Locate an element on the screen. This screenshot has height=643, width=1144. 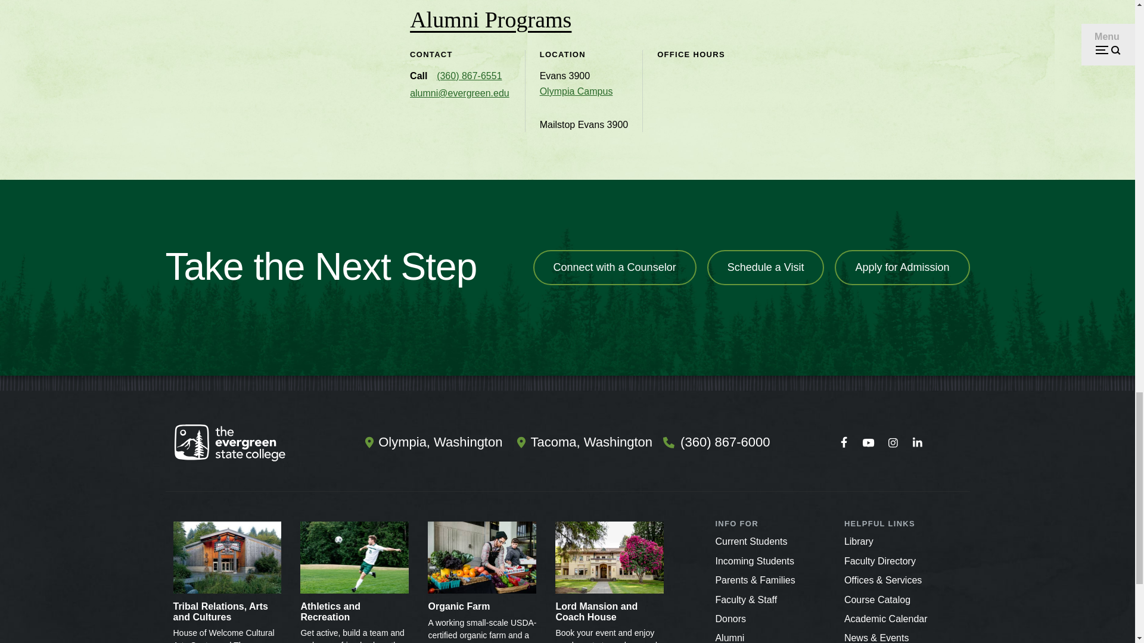
Connect with us on LinkedIn is located at coordinates (917, 442).